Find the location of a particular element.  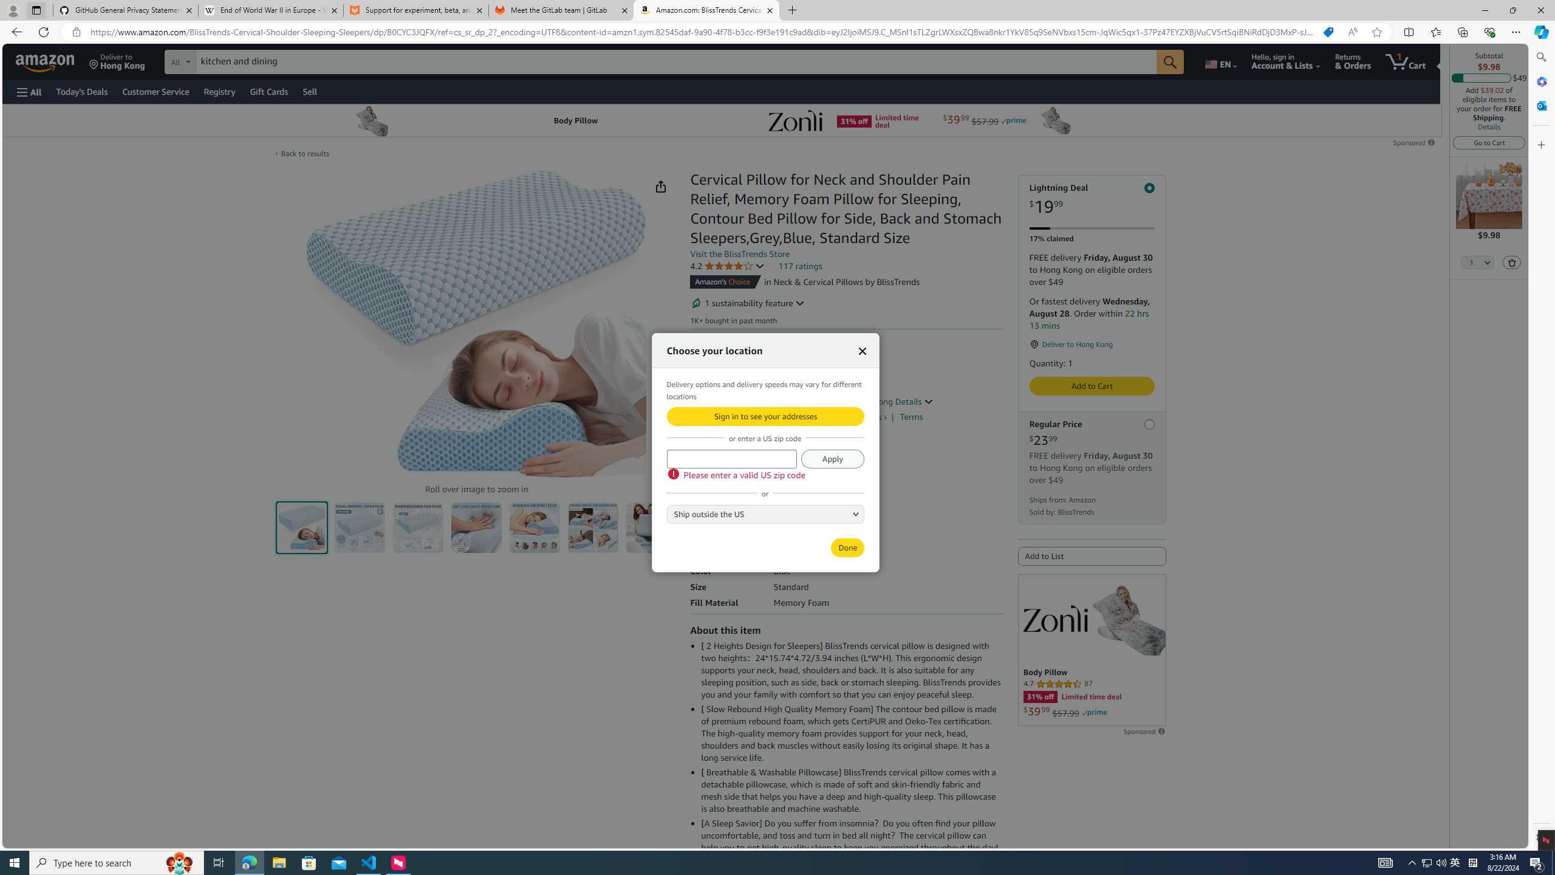

Delete is located at coordinates (1512, 262).